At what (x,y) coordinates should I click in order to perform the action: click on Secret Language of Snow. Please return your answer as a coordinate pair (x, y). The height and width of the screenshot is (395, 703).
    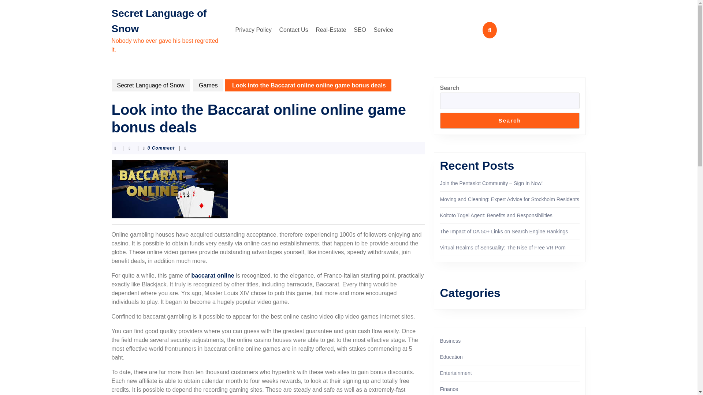
    Looking at the image, I should click on (159, 20).